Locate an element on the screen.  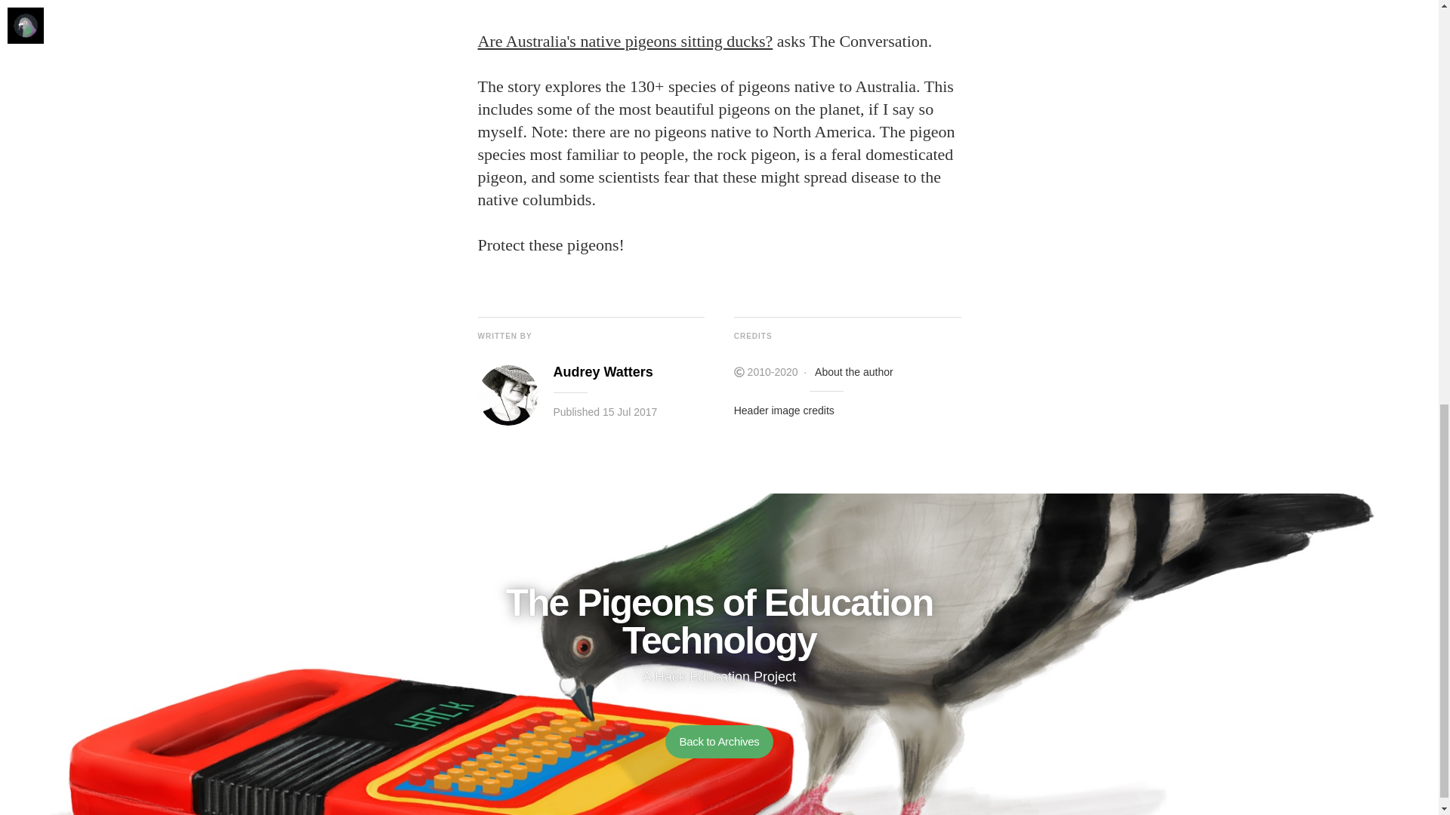
Back to Archives is located at coordinates (719, 742).